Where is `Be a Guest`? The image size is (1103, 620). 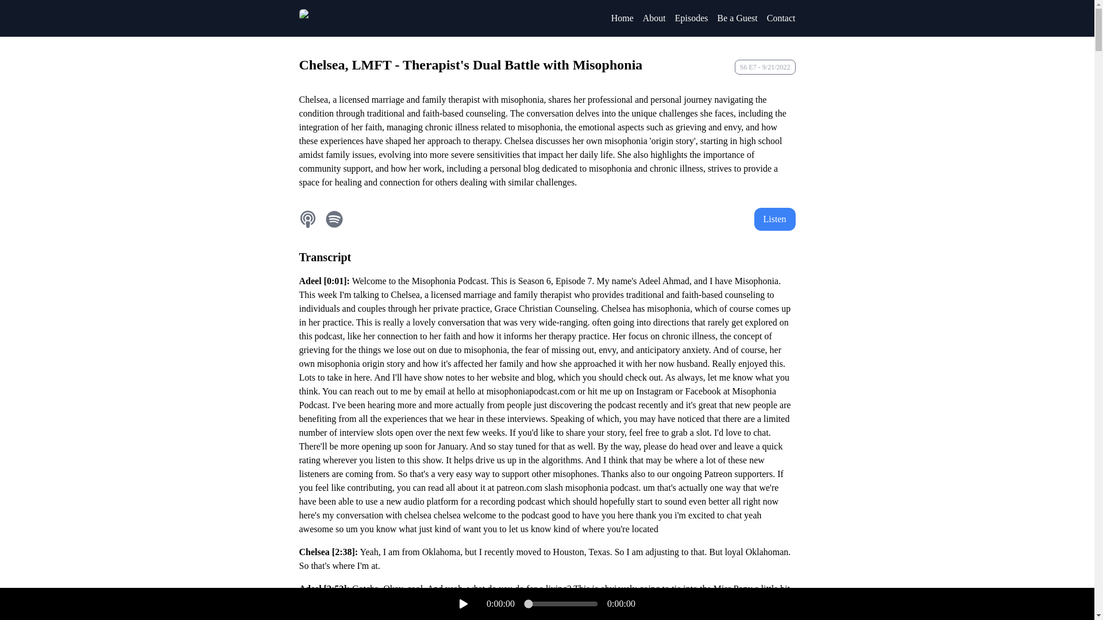 Be a Guest is located at coordinates (738, 18).